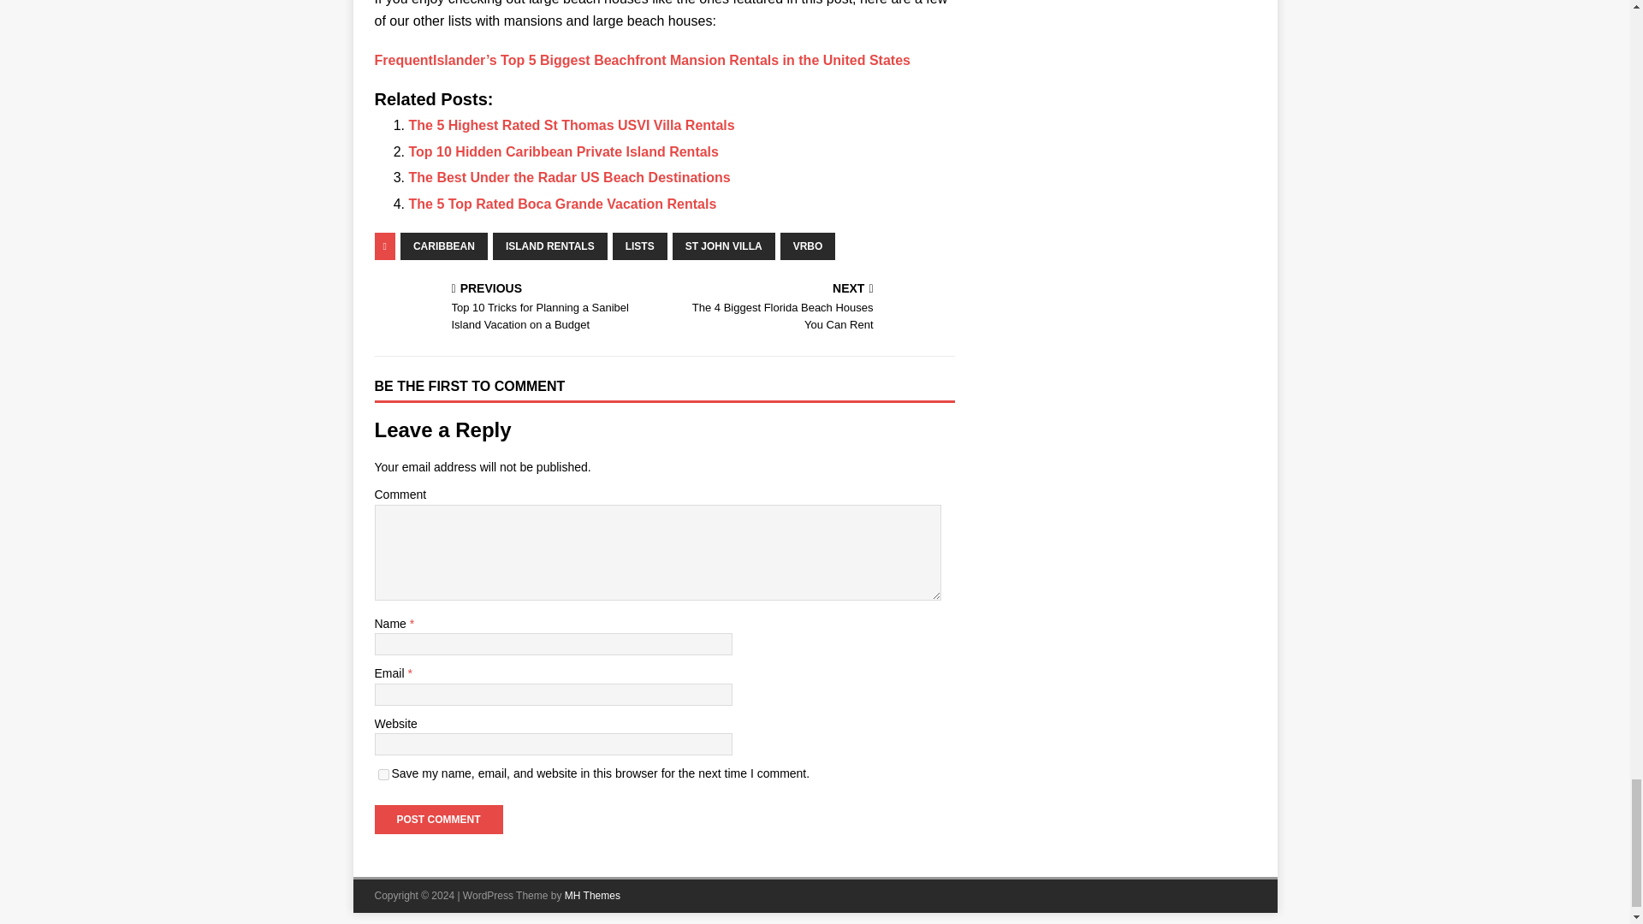 This screenshot has height=924, width=1643. I want to click on Top 10 Hidden Caribbean Private Island Rentals, so click(570, 177).